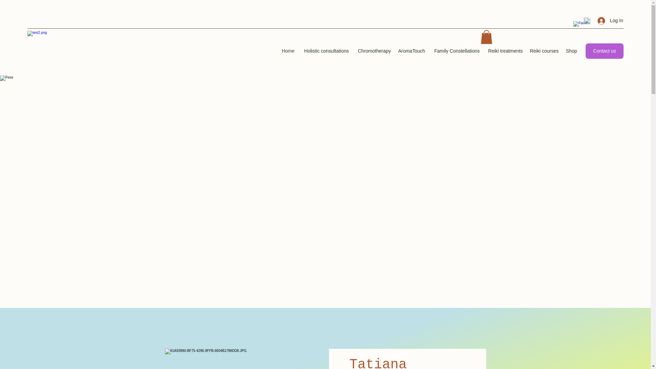  I want to click on Log In, so click(608, 20).